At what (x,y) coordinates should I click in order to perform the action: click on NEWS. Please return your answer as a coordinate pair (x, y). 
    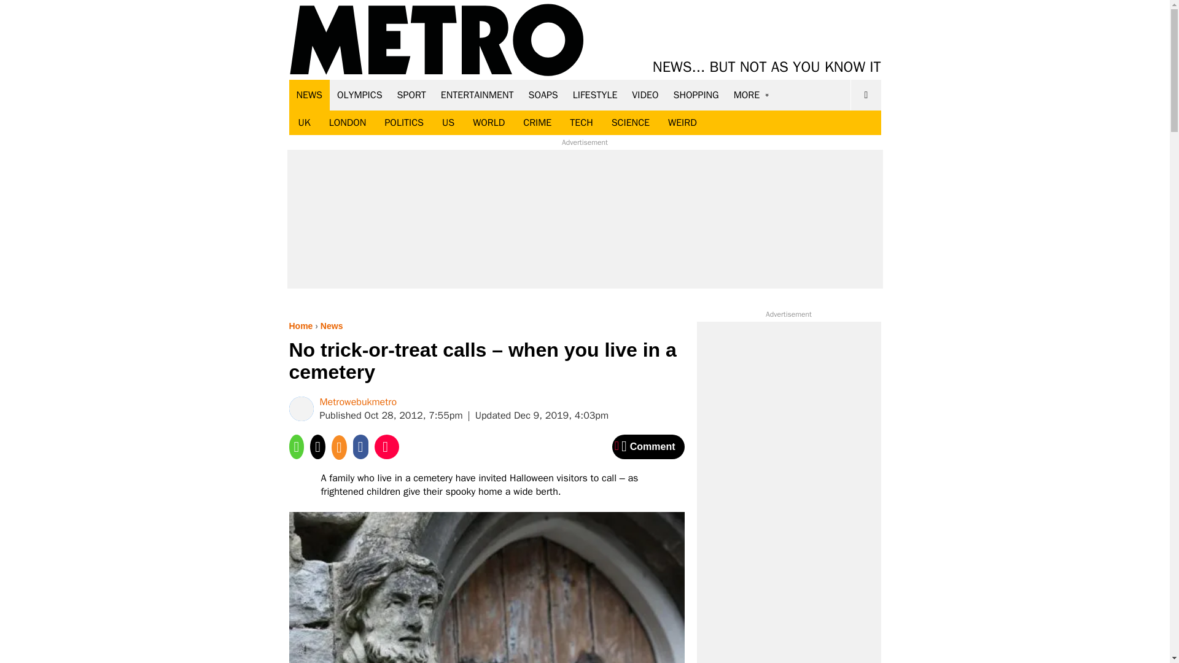
    Looking at the image, I should click on (309, 95).